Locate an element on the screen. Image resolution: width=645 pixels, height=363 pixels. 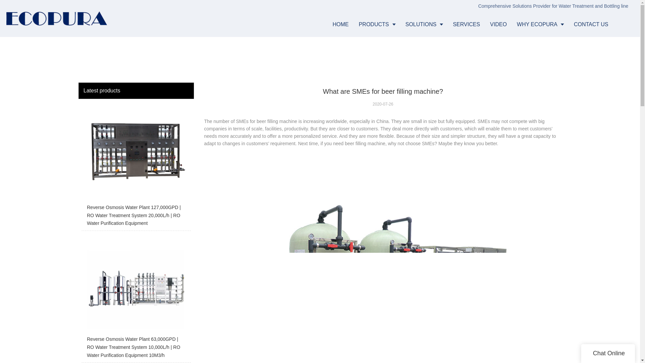
VIDEO is located at coordinates (499, 24).